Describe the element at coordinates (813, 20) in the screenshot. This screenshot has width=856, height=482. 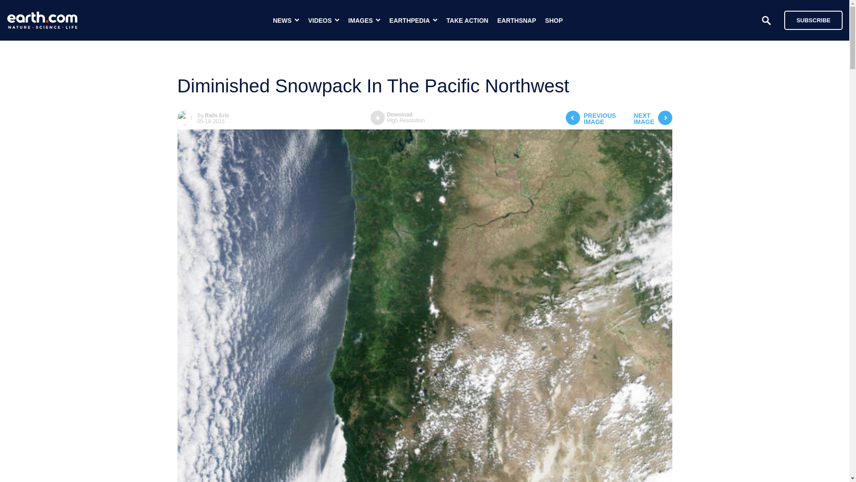
I see `Ralls Eric` at that location.